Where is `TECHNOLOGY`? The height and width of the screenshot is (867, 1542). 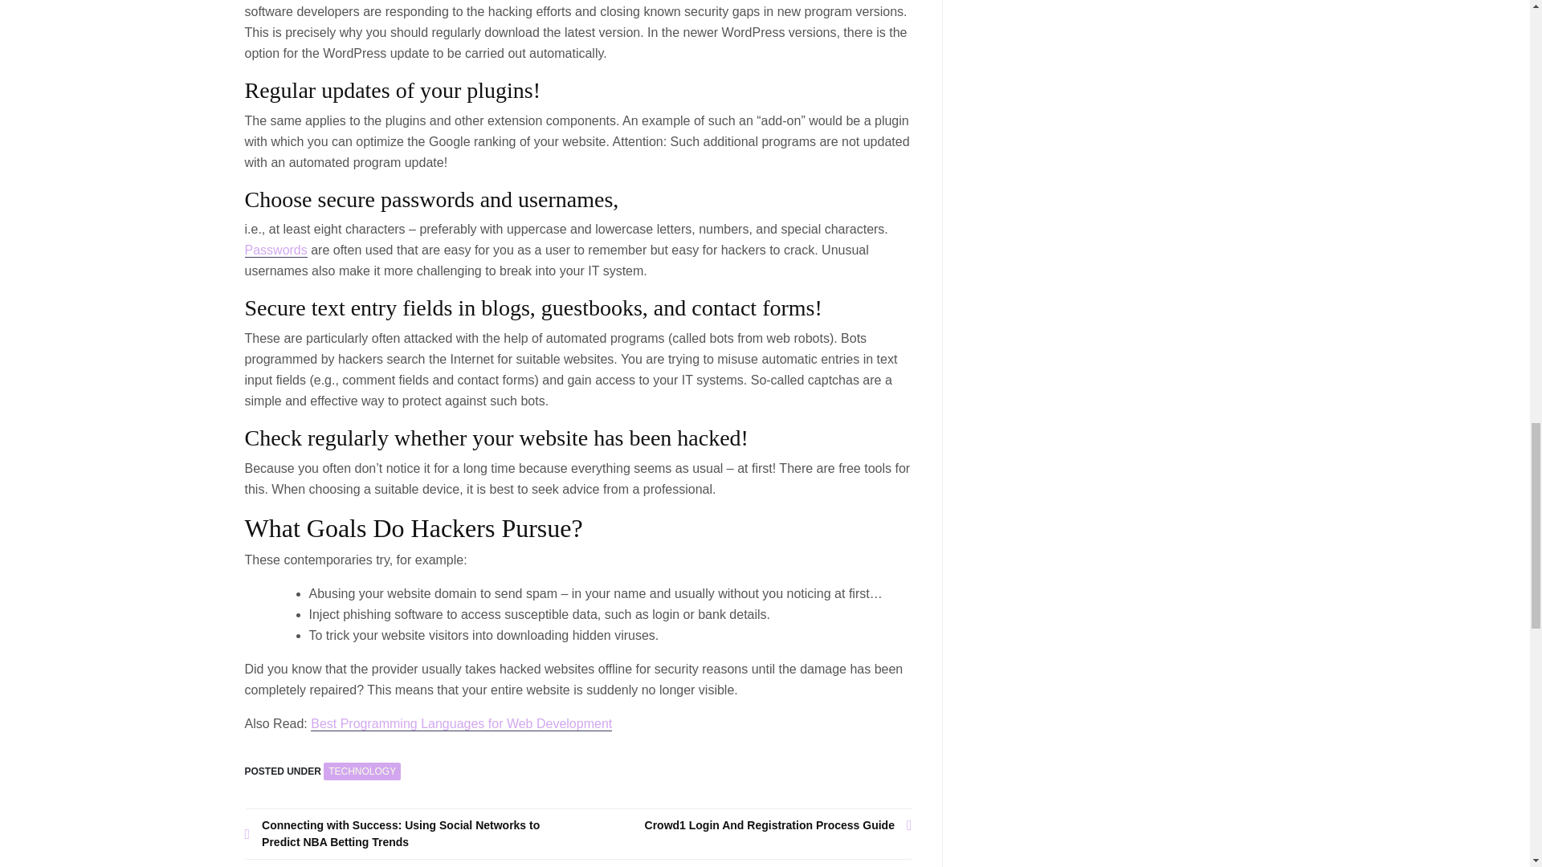 TECHNOLOGY is located at coordinates (362, 771).